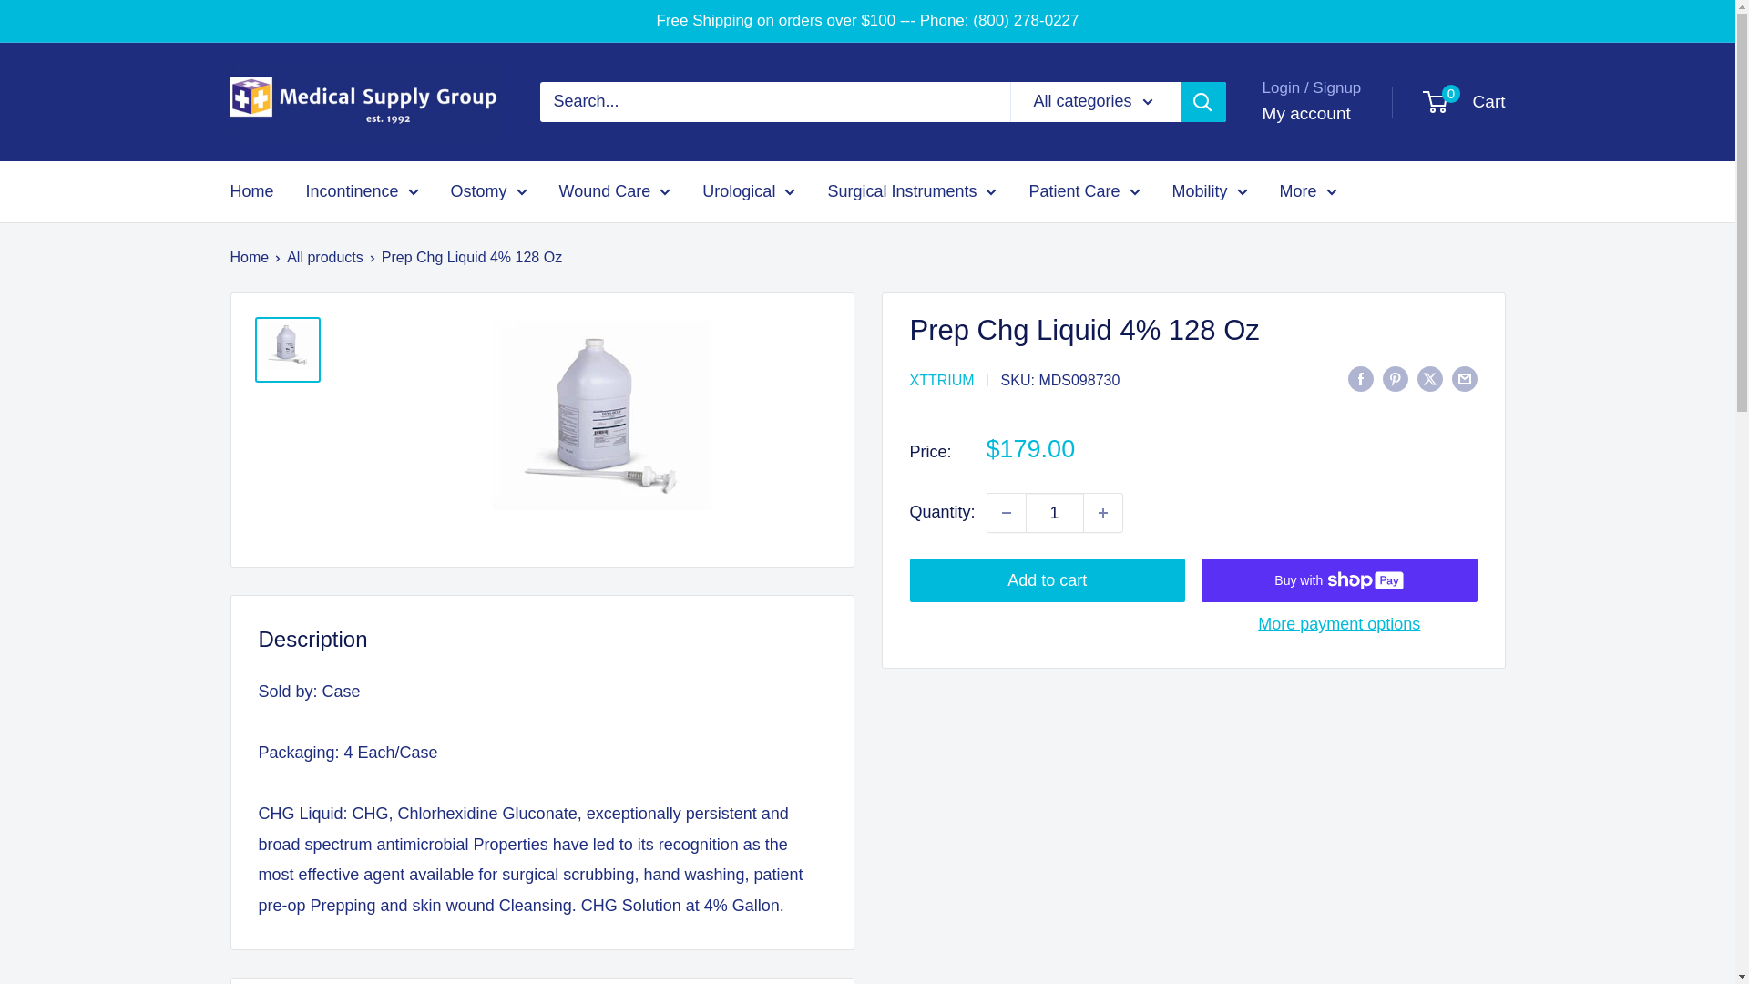 The height and width of the screenshot is (984, 1749). Describe the element at coordinates (1055, 513) in the screenshot. I see `1` at that location.